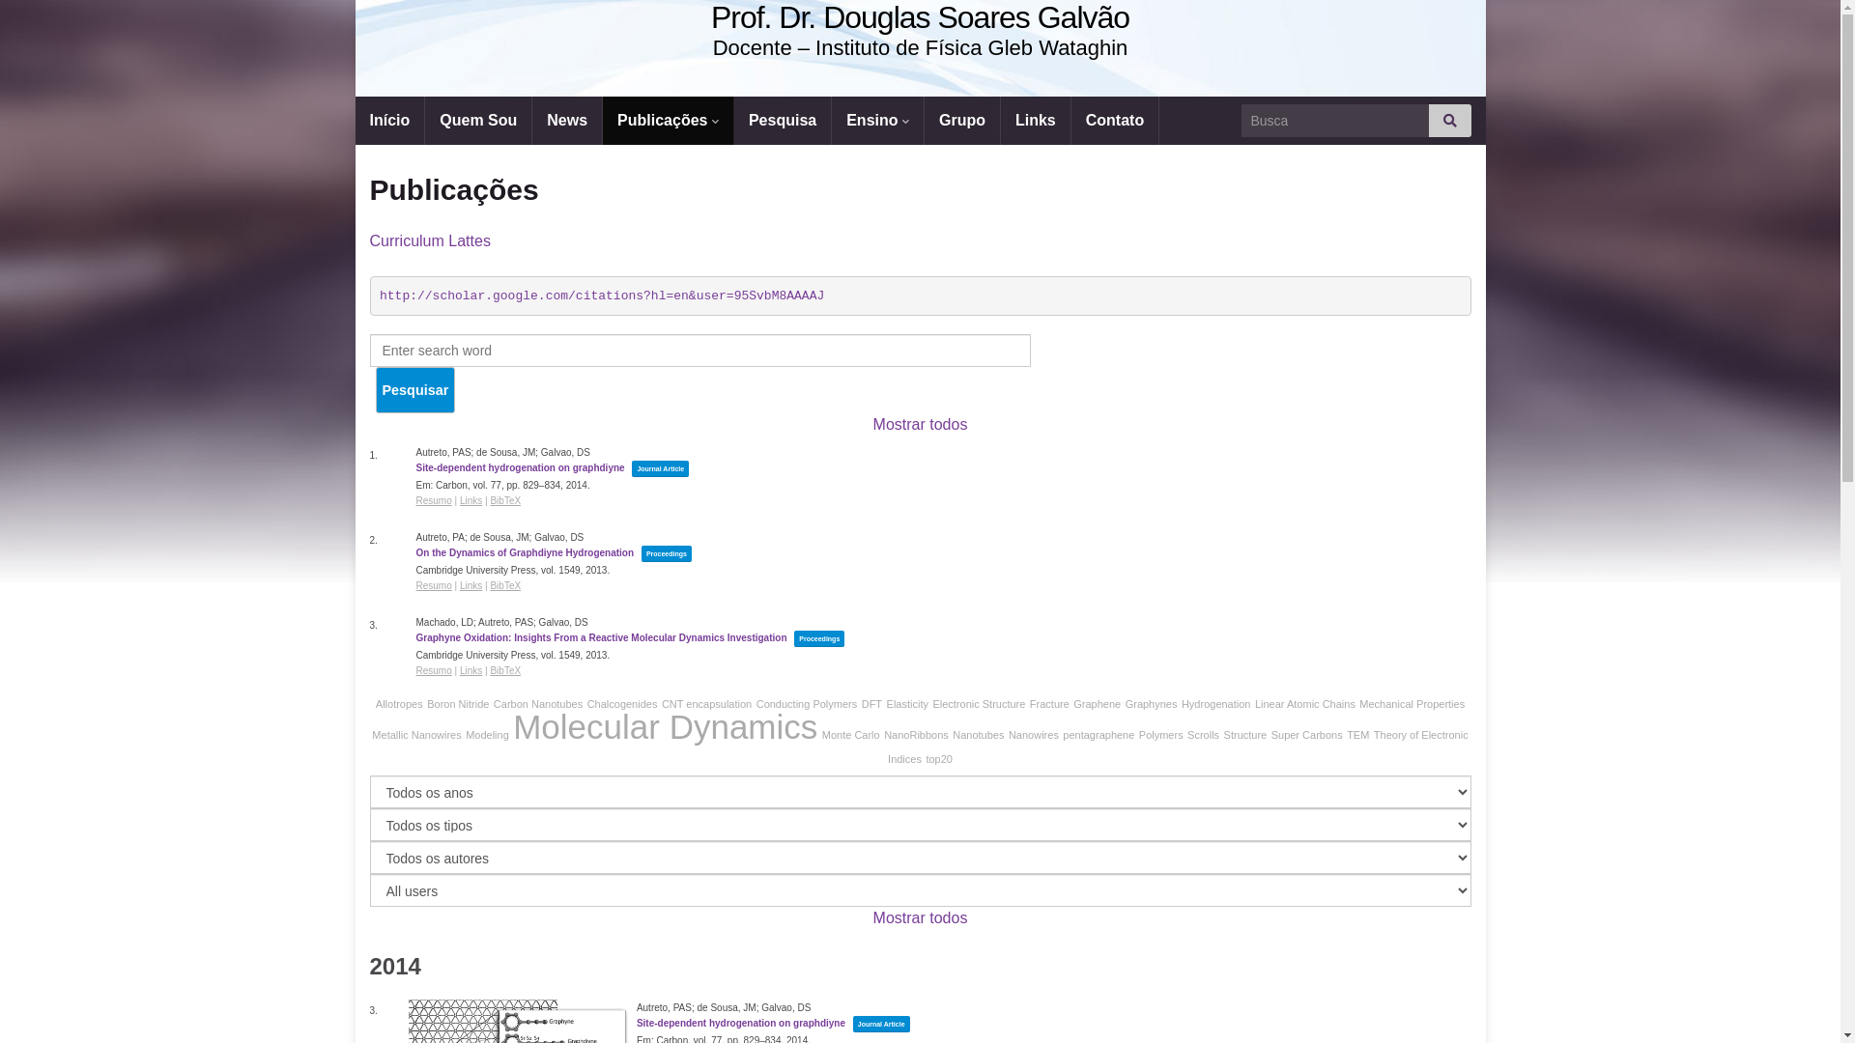 Image resolution: width=1855 pixels, height=1043 pixels. What do you see at coordinates (538, 704) in the screenshot?
I see `Carbon Nanotubes` at bounding box center [538, 704].